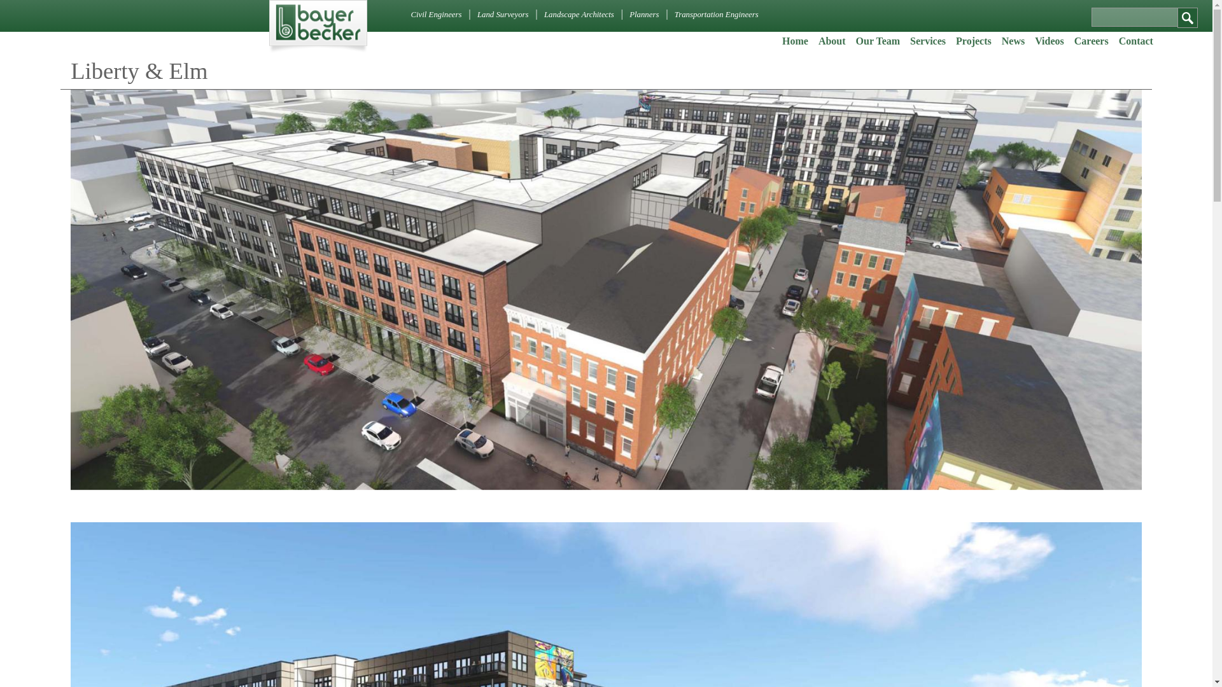 The height and width of the screenshot is (687, 1222). I want to click on Videos, so click(1050, 41).